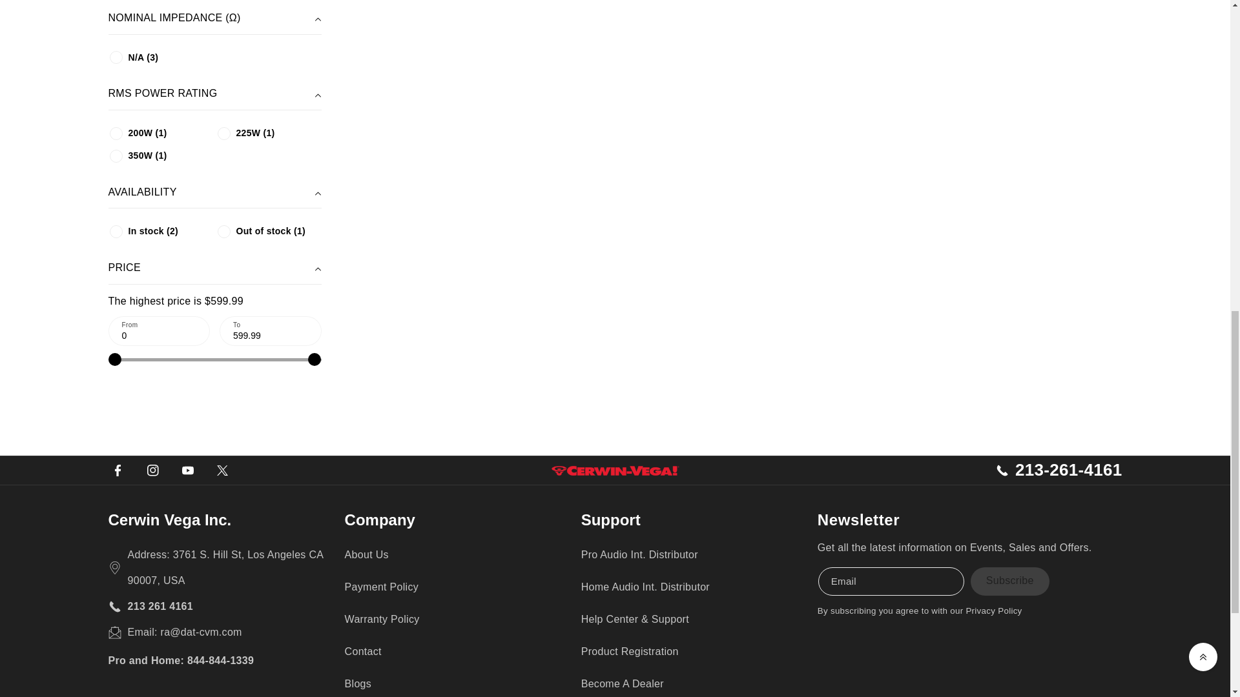  I want to click on 0, so click(159, 330).